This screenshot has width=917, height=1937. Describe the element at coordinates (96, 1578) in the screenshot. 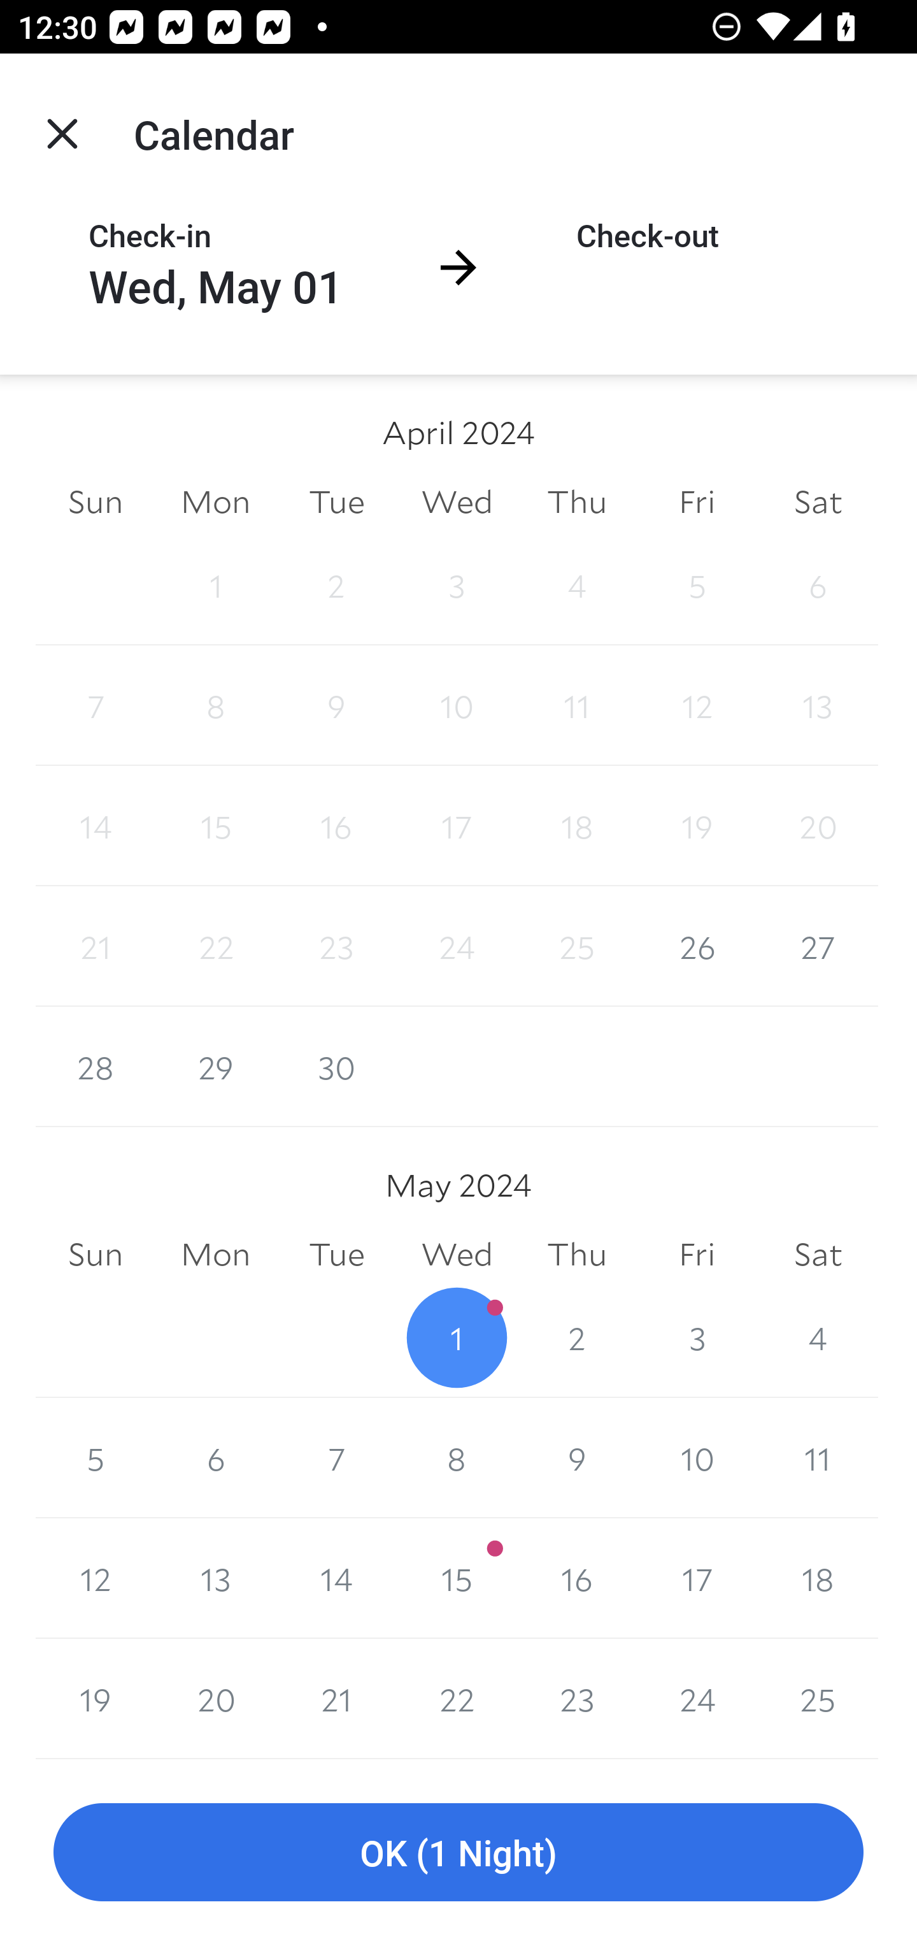

I see `12 12 May 2024` at that location.